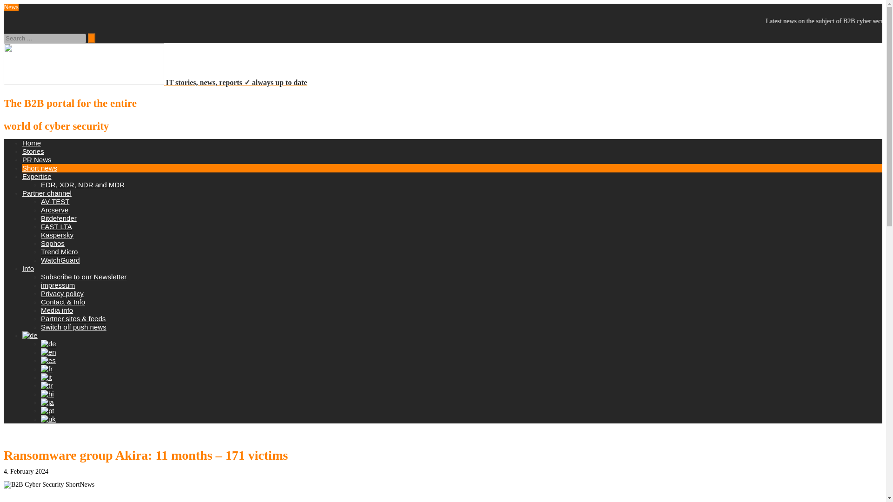 The image size is (893, 502). I want to click on Stories, so click(33, 151).